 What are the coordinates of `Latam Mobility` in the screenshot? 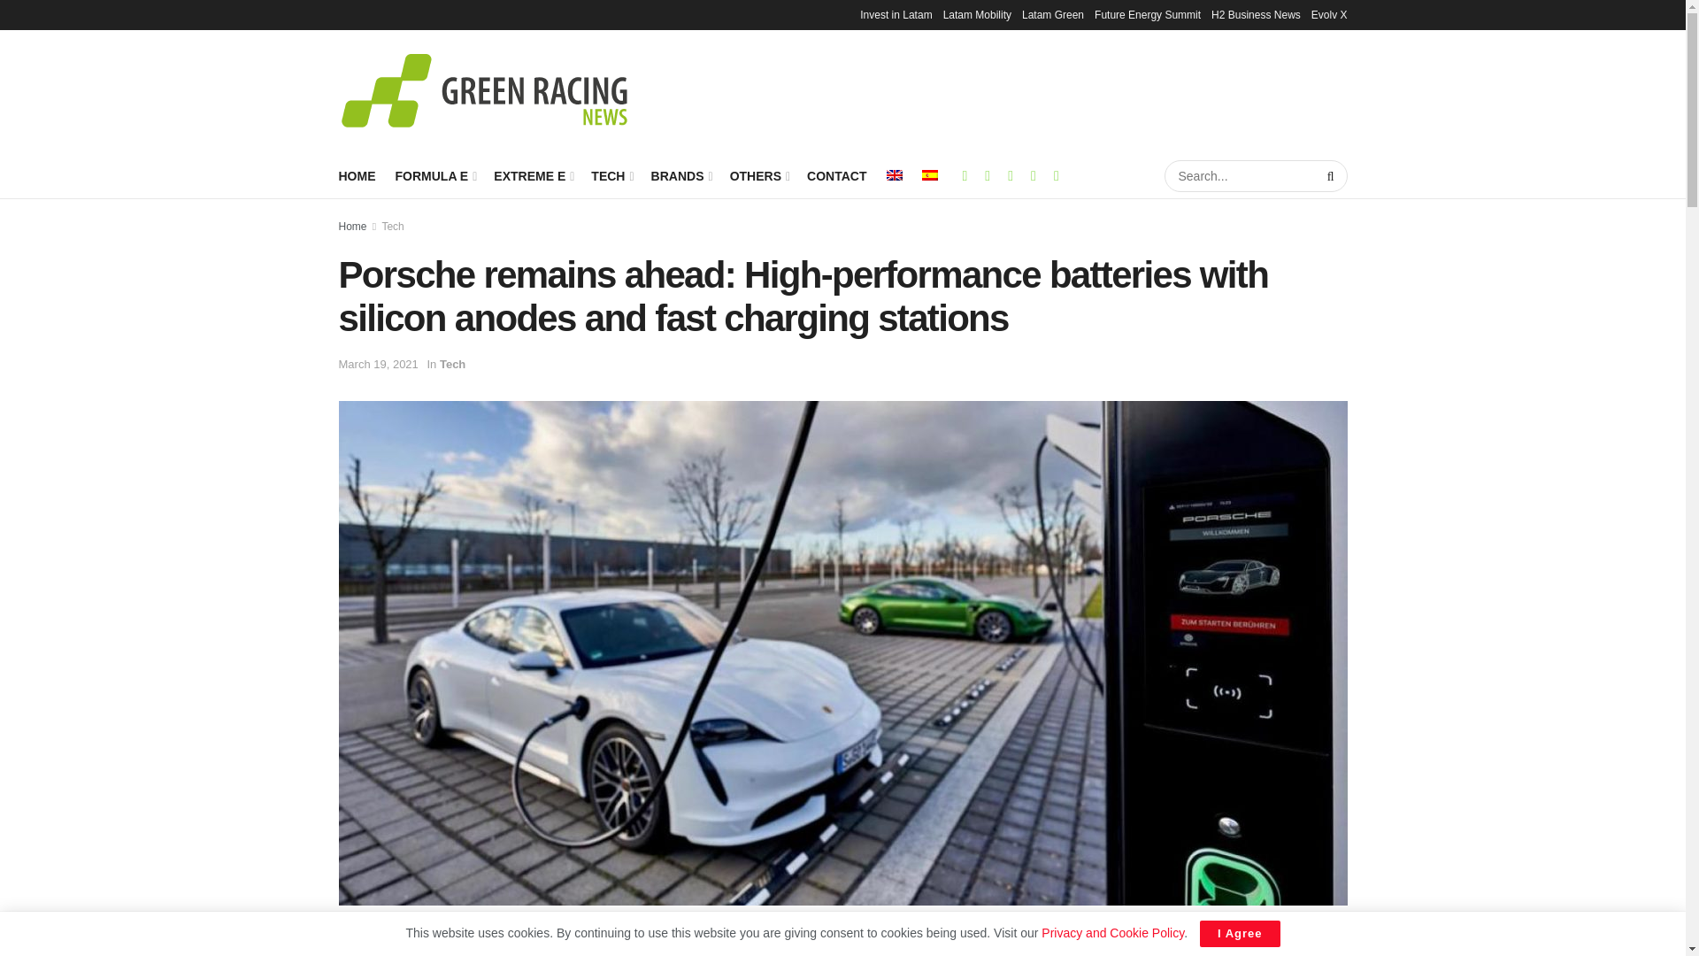 It's located at (977, 14).